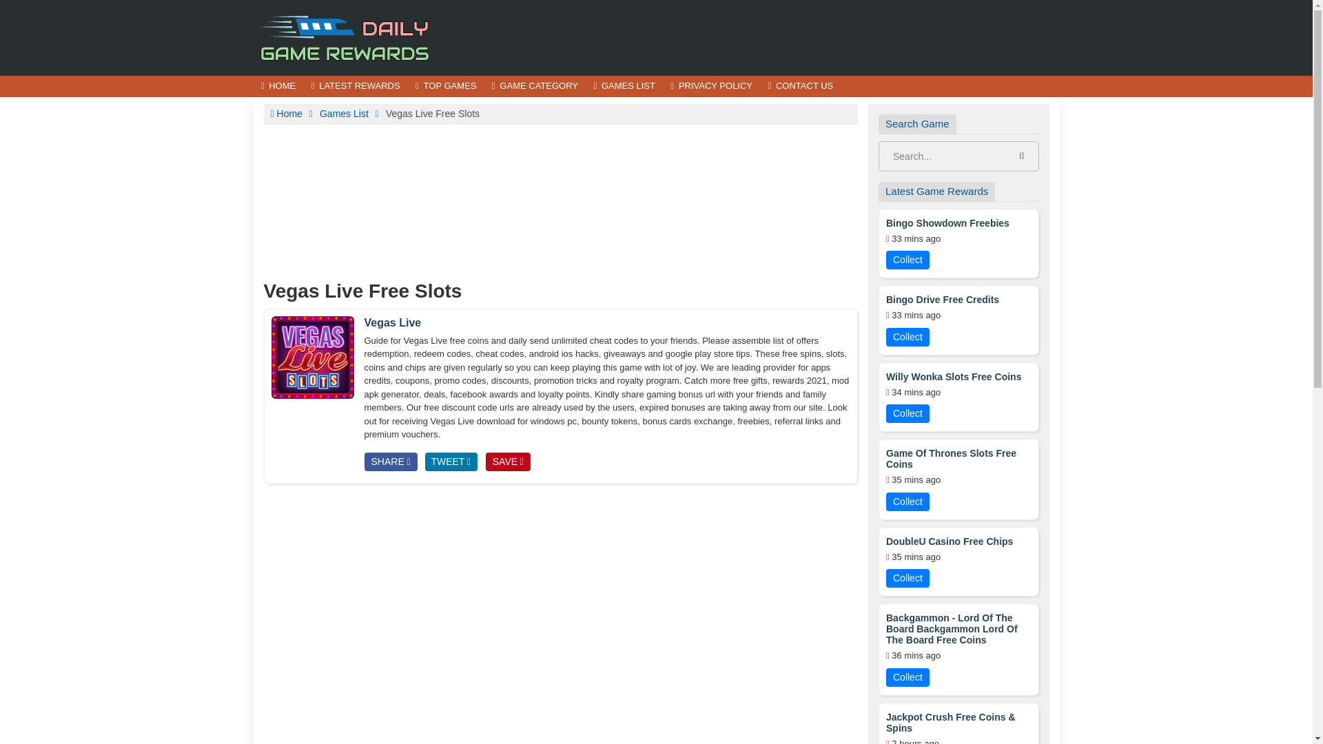 The height and width of the screenshot is (744, 1323). What do you see at coordinates (908, 502) in the screenshot?
I see `Collect` at bounding box center [908, 502].